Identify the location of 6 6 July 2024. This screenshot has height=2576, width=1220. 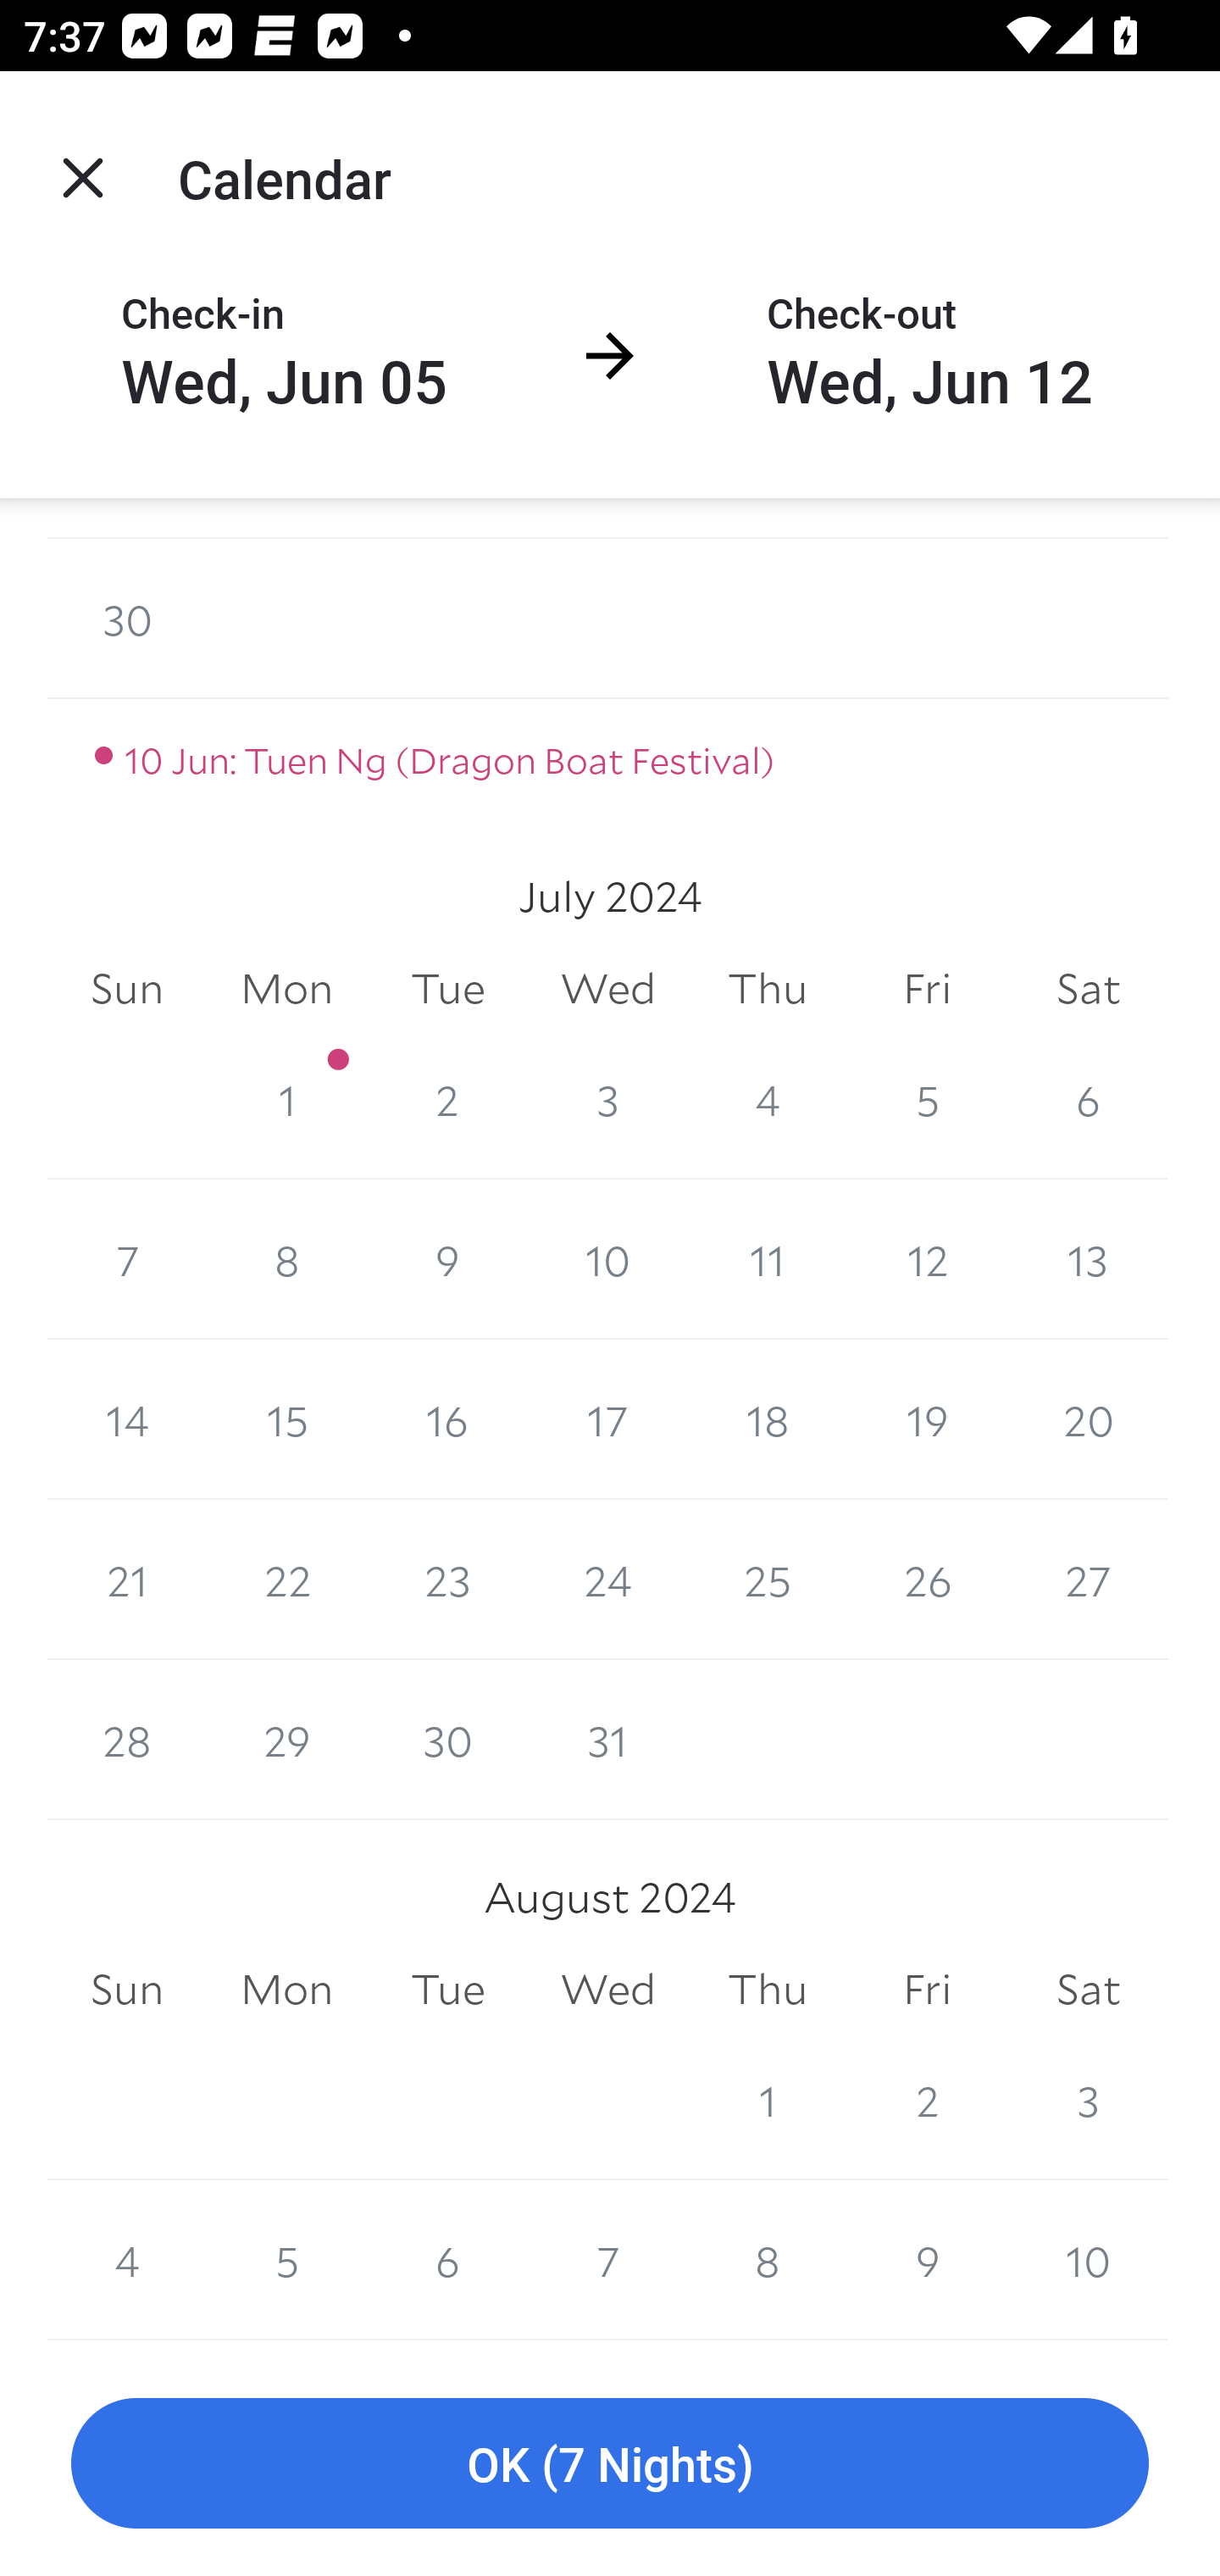
(1088, 1100).